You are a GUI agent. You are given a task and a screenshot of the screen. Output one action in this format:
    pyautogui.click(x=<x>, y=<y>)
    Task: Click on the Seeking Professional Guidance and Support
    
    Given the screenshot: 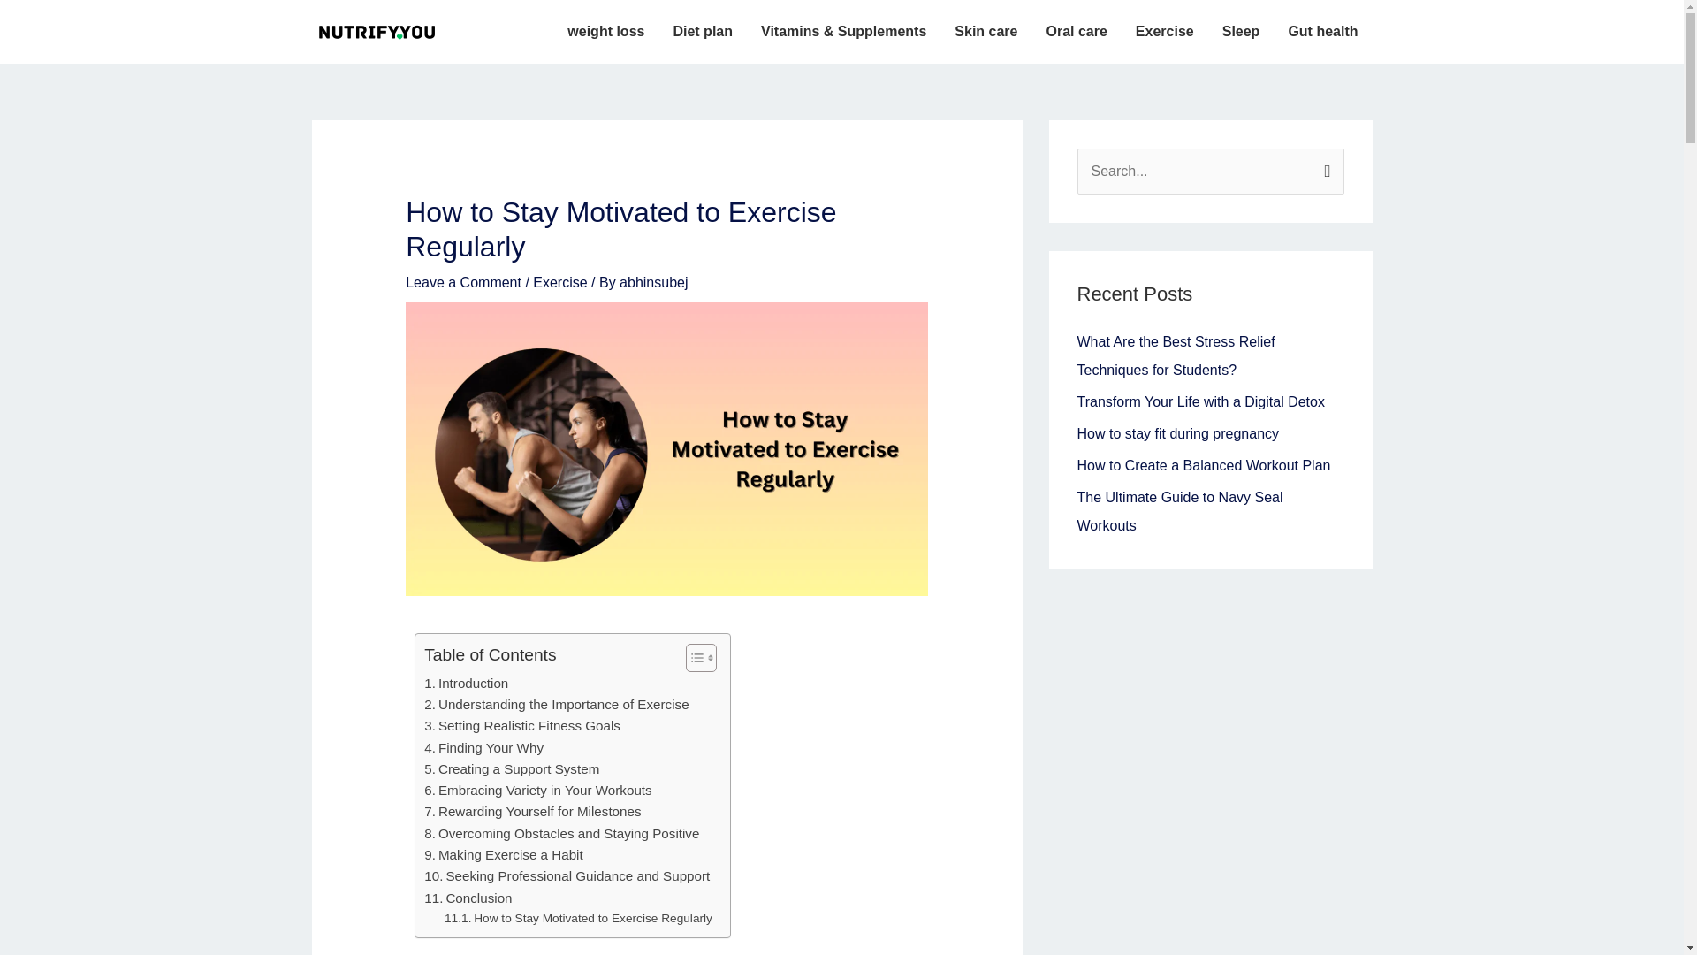 What is the action you would take?
    pyautogui.click(x=567, y=875)
    